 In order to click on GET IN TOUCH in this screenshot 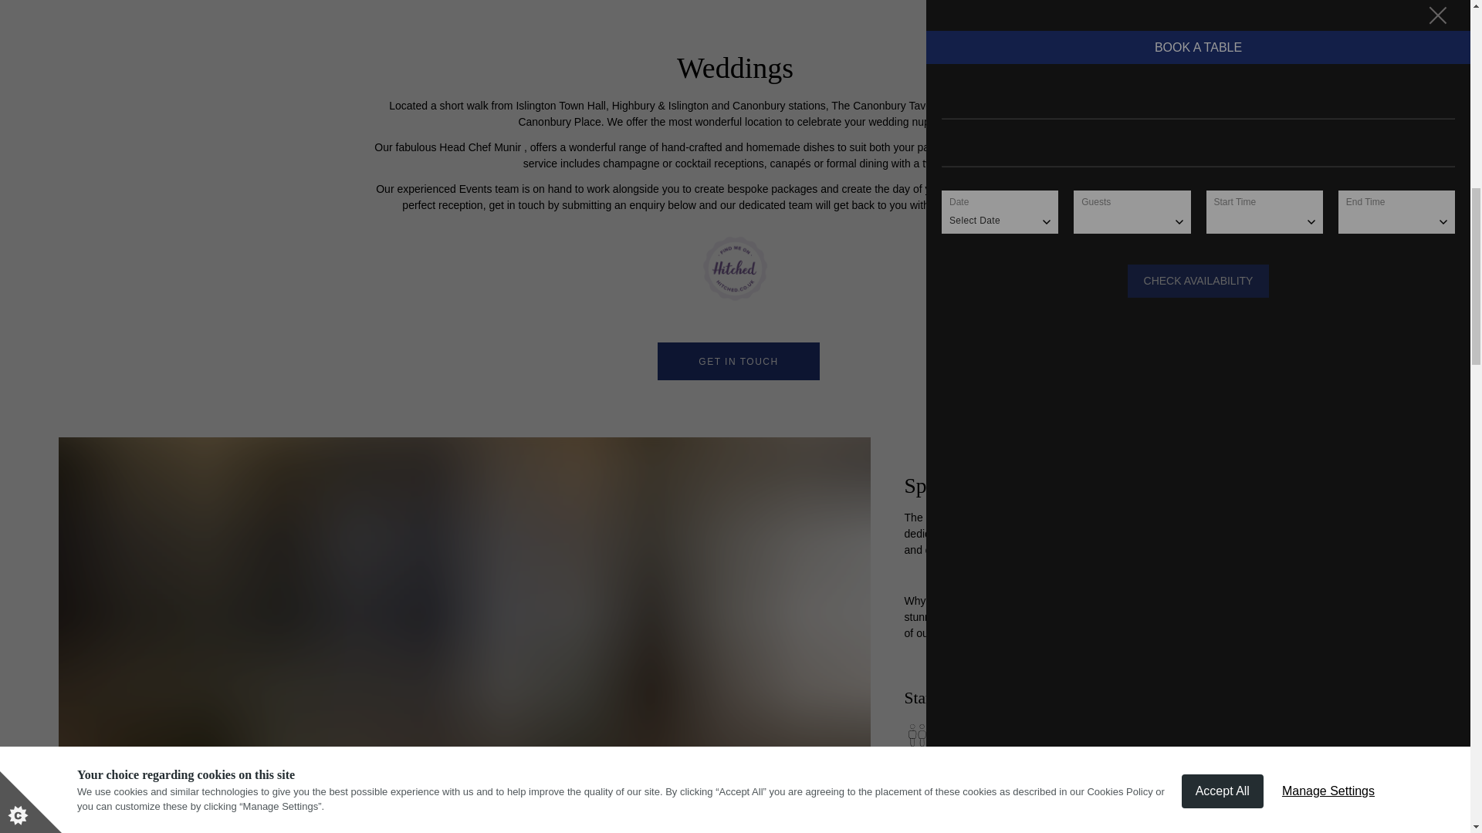, I will do `click(738, 361)`.